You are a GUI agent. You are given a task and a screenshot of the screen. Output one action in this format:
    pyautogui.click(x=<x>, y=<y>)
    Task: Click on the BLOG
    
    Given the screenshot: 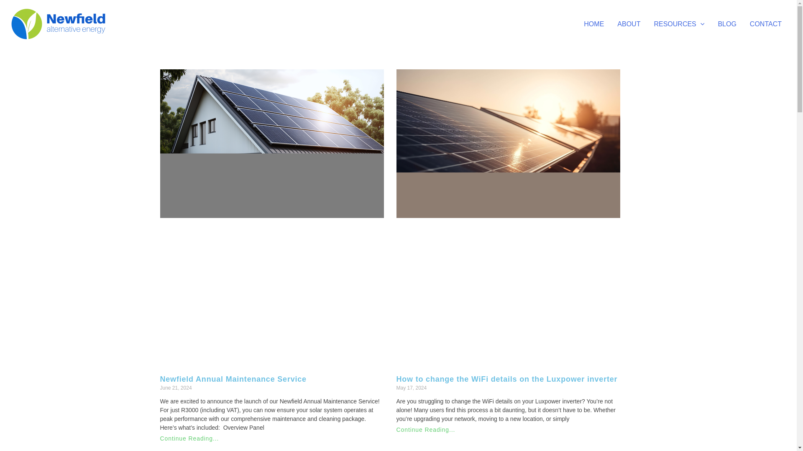 What is the action you would take?
    pyautogui.click(x=727, y=24)
    